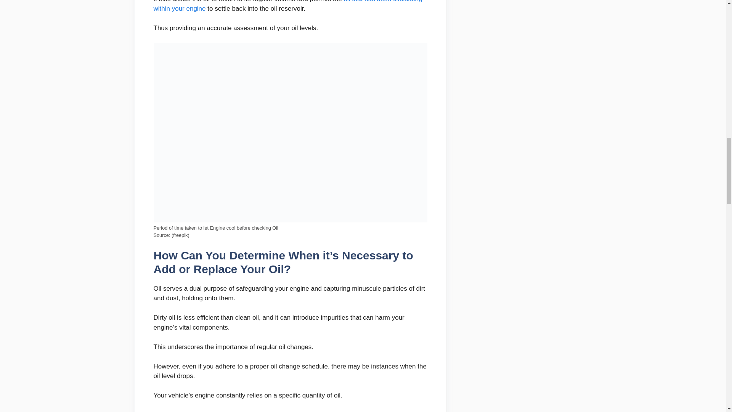 The height and width of the screenshot is (412, 732). I want to click on oil that has been circulating within your engine, so click(287, 6).